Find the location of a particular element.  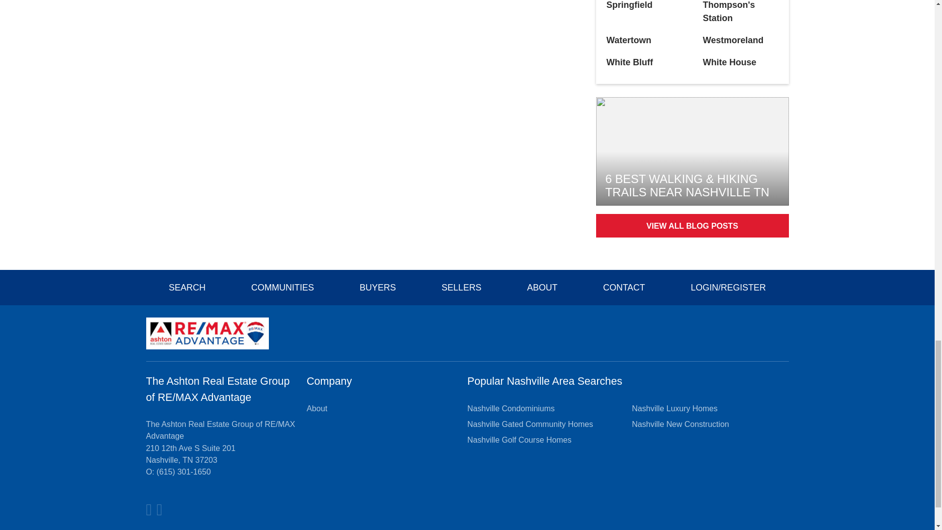

View About is located at coordinates (317, 408).